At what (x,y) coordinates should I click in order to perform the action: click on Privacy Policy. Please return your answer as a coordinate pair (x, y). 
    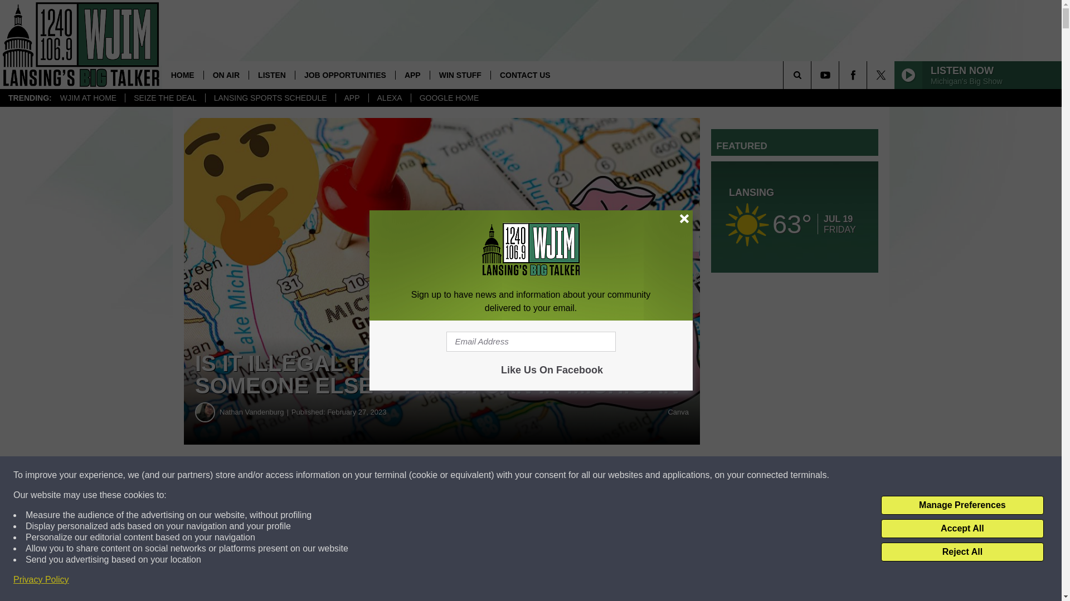
    Looking at the image, I should click on (41, 580).